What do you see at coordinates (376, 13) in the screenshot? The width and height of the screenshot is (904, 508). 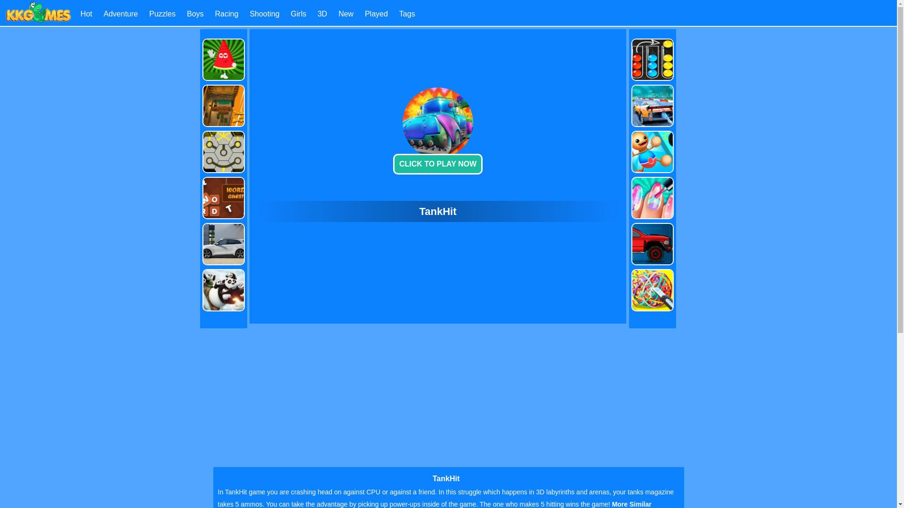 I see `Played` at bounding box center [376, 13].